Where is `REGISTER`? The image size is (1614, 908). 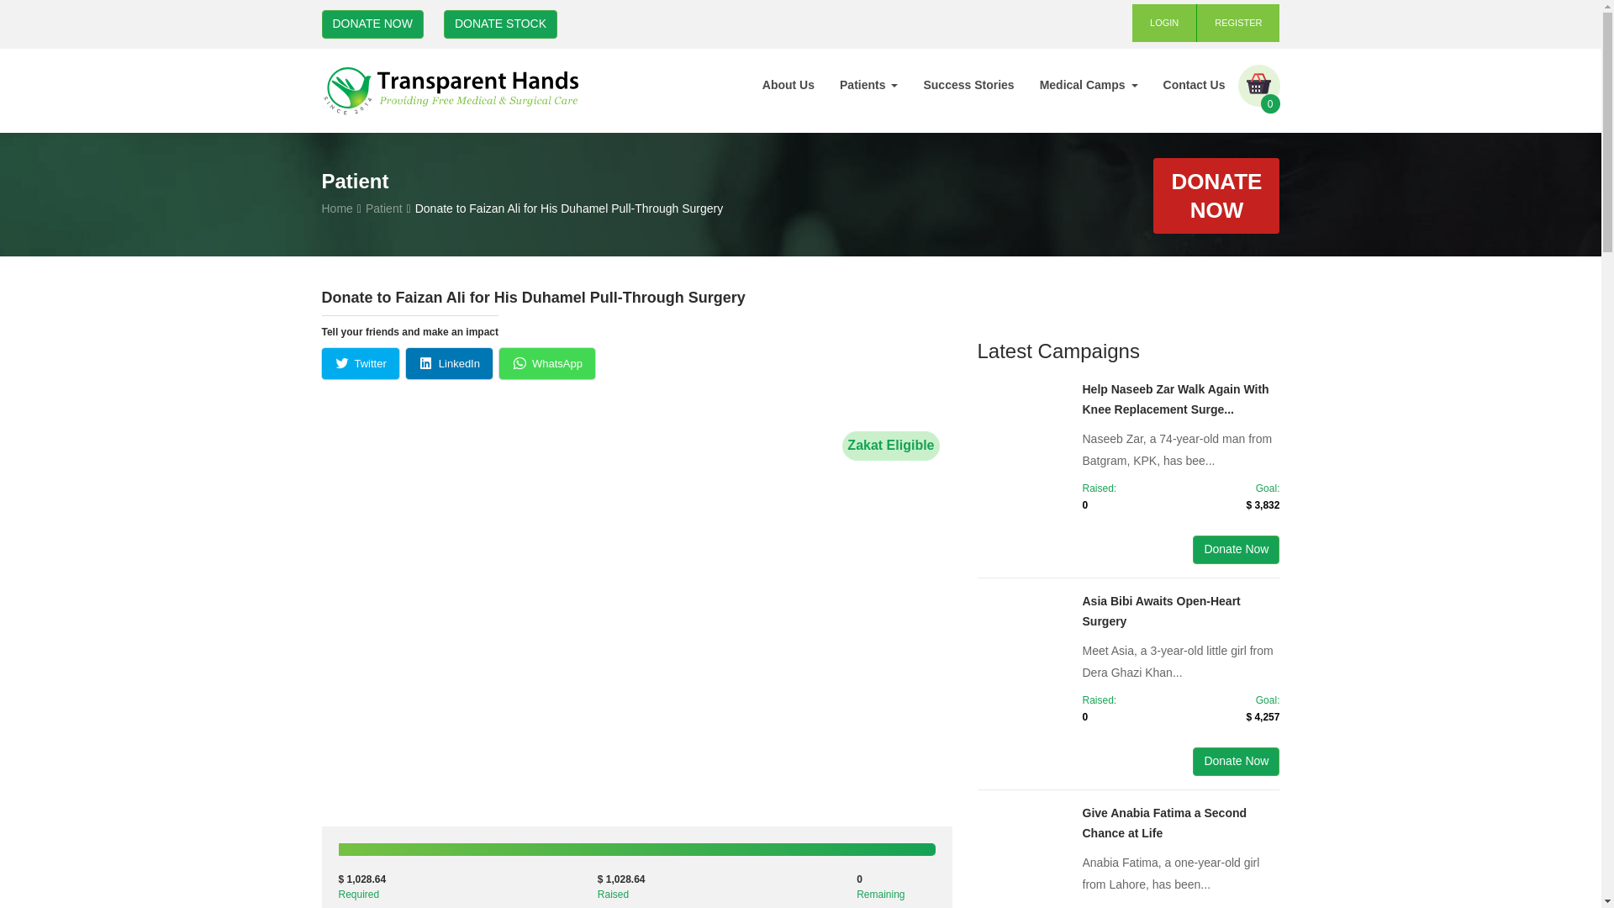
REGISTER is located at coordinates (1238, 23).